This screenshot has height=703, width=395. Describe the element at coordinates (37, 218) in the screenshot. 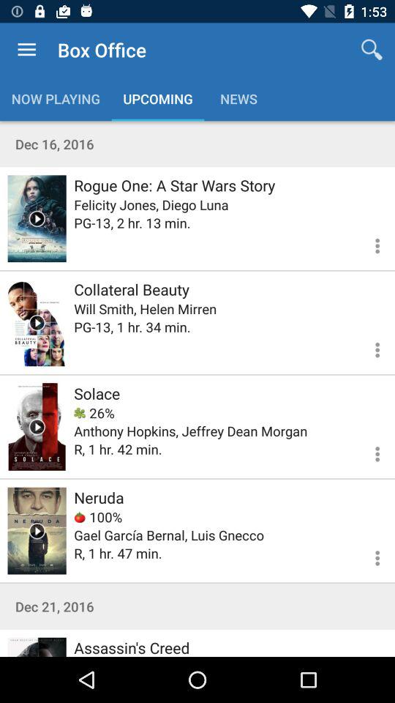

I see `play trailer` at that location.